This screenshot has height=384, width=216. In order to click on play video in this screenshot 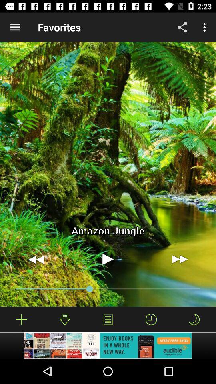, I will do `click(108, 259)`.